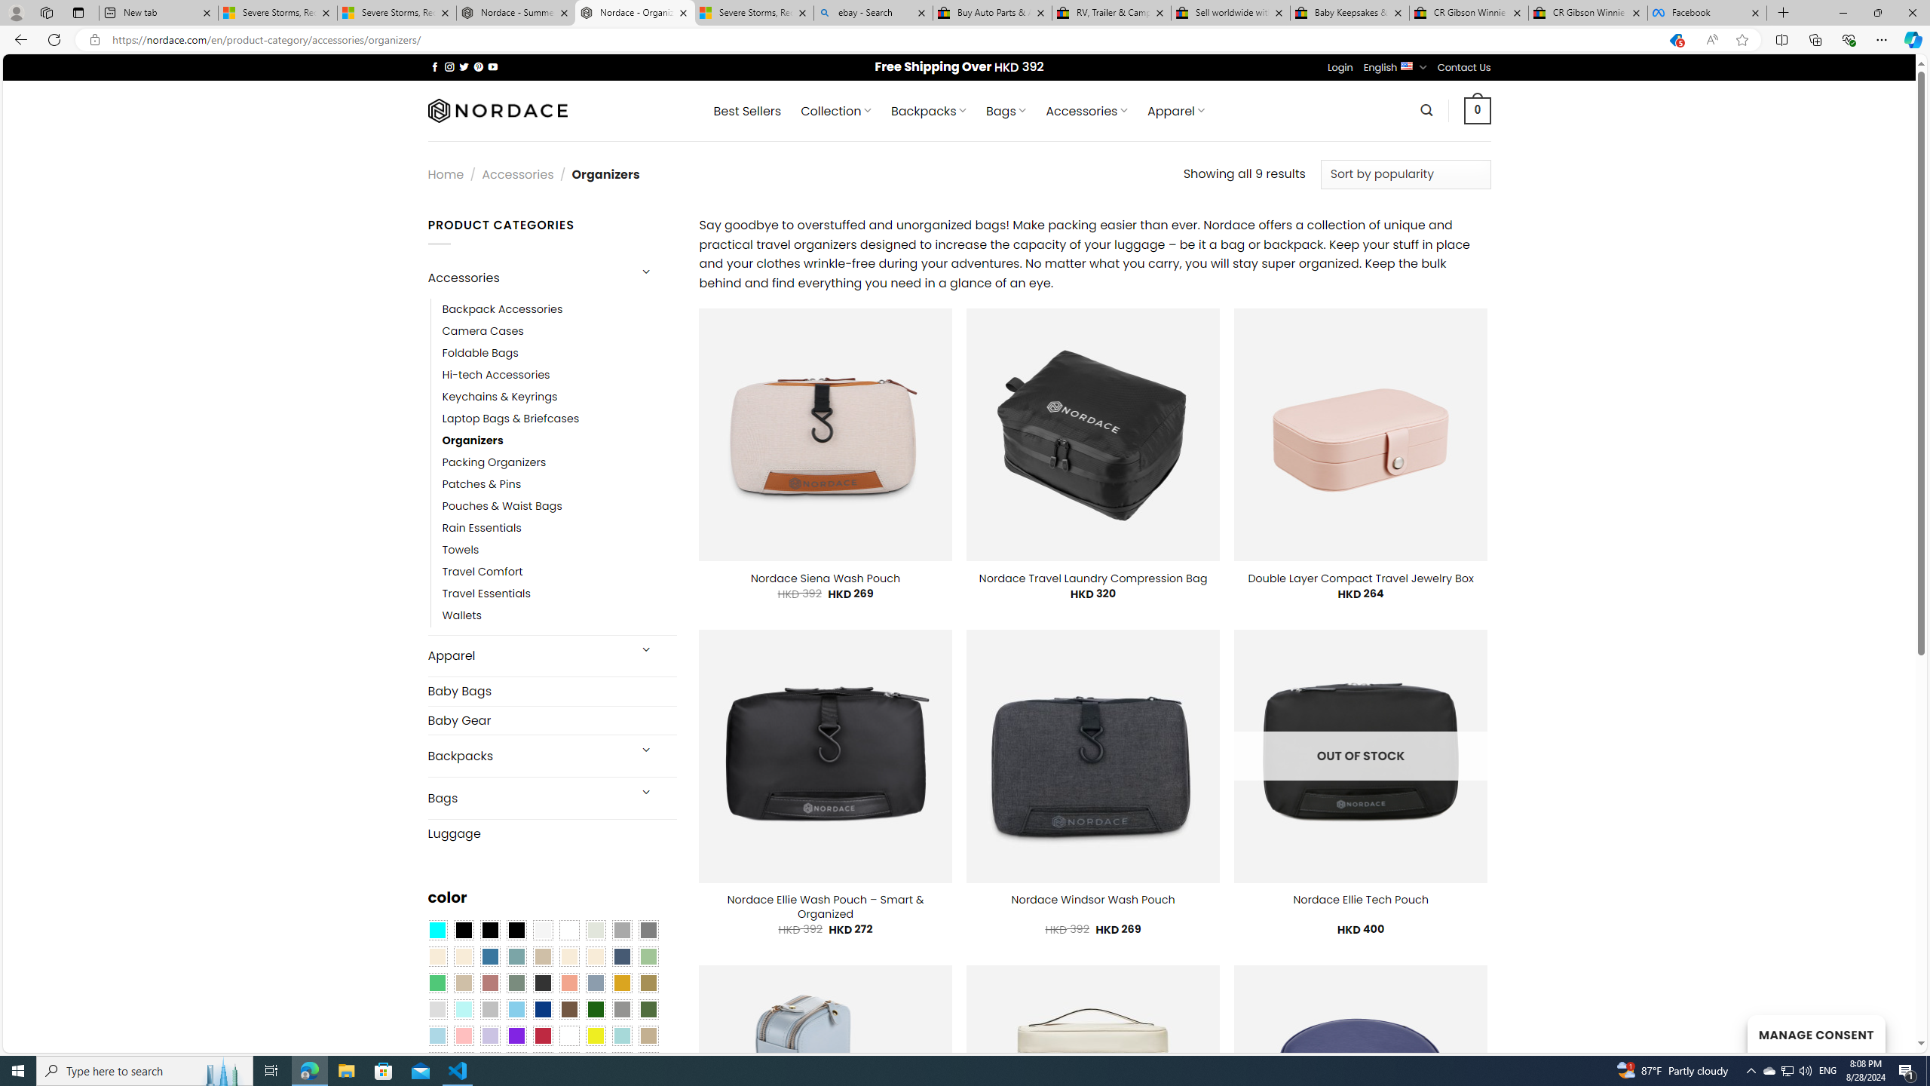 The width and height of the screenshot is (1930, 1086). I want to click on Towels, so click(559, 551).